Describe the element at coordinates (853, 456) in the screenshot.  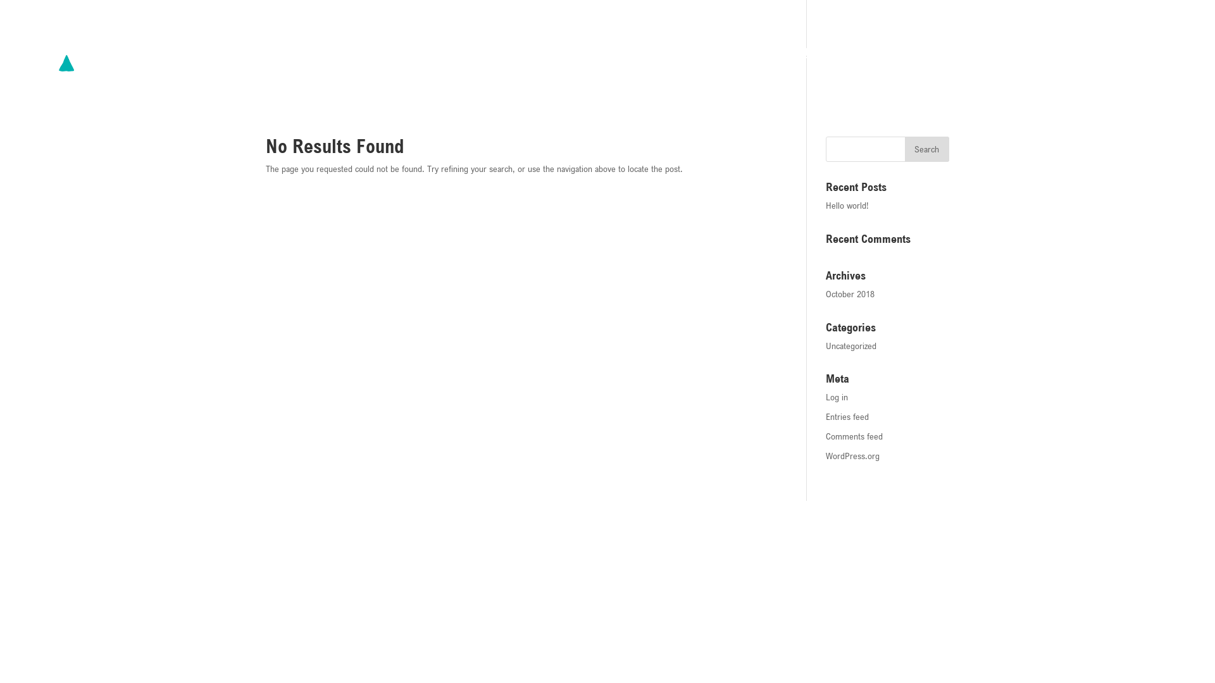
I see `WordPress.org` at that location.